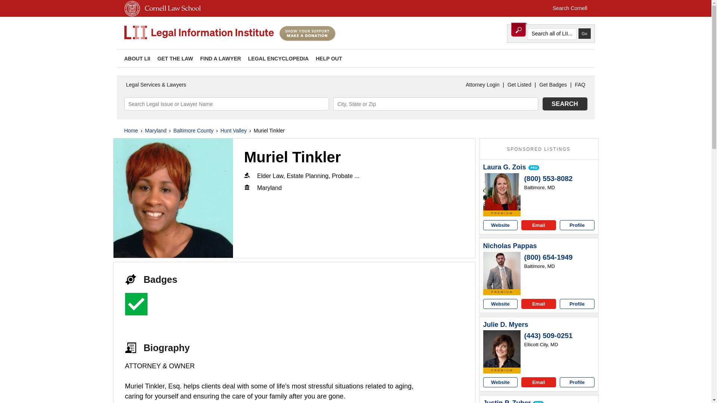  I want to click on Cornell Law School, so click(171, 15).